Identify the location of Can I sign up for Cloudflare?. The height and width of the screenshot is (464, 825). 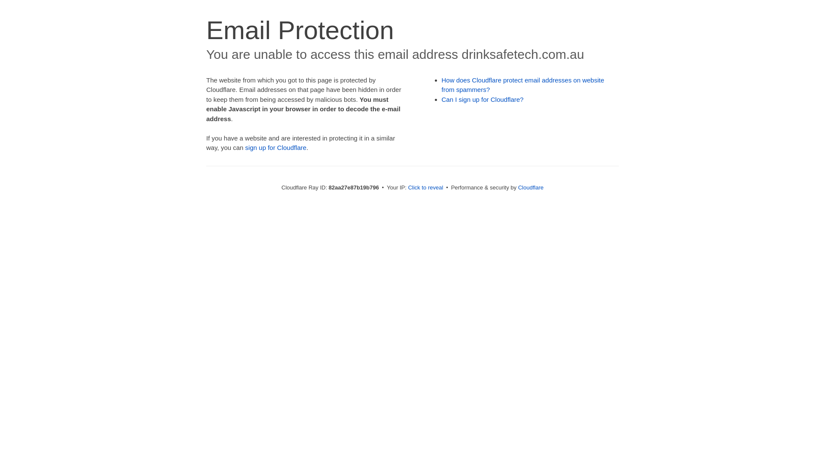
(483, 100).